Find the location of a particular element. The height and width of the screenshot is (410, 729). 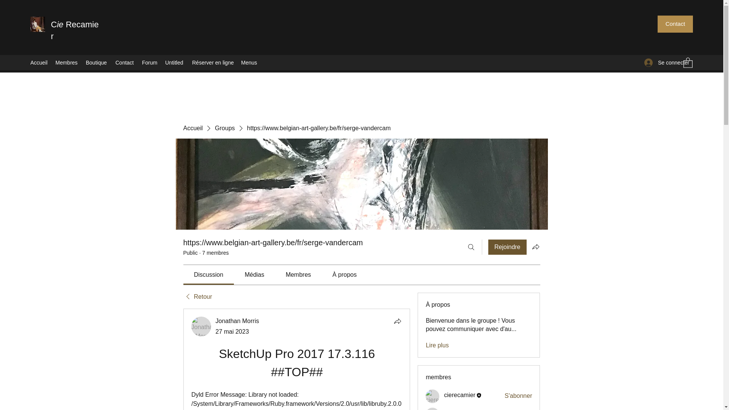

Contact is located at coordinates (125, 63).